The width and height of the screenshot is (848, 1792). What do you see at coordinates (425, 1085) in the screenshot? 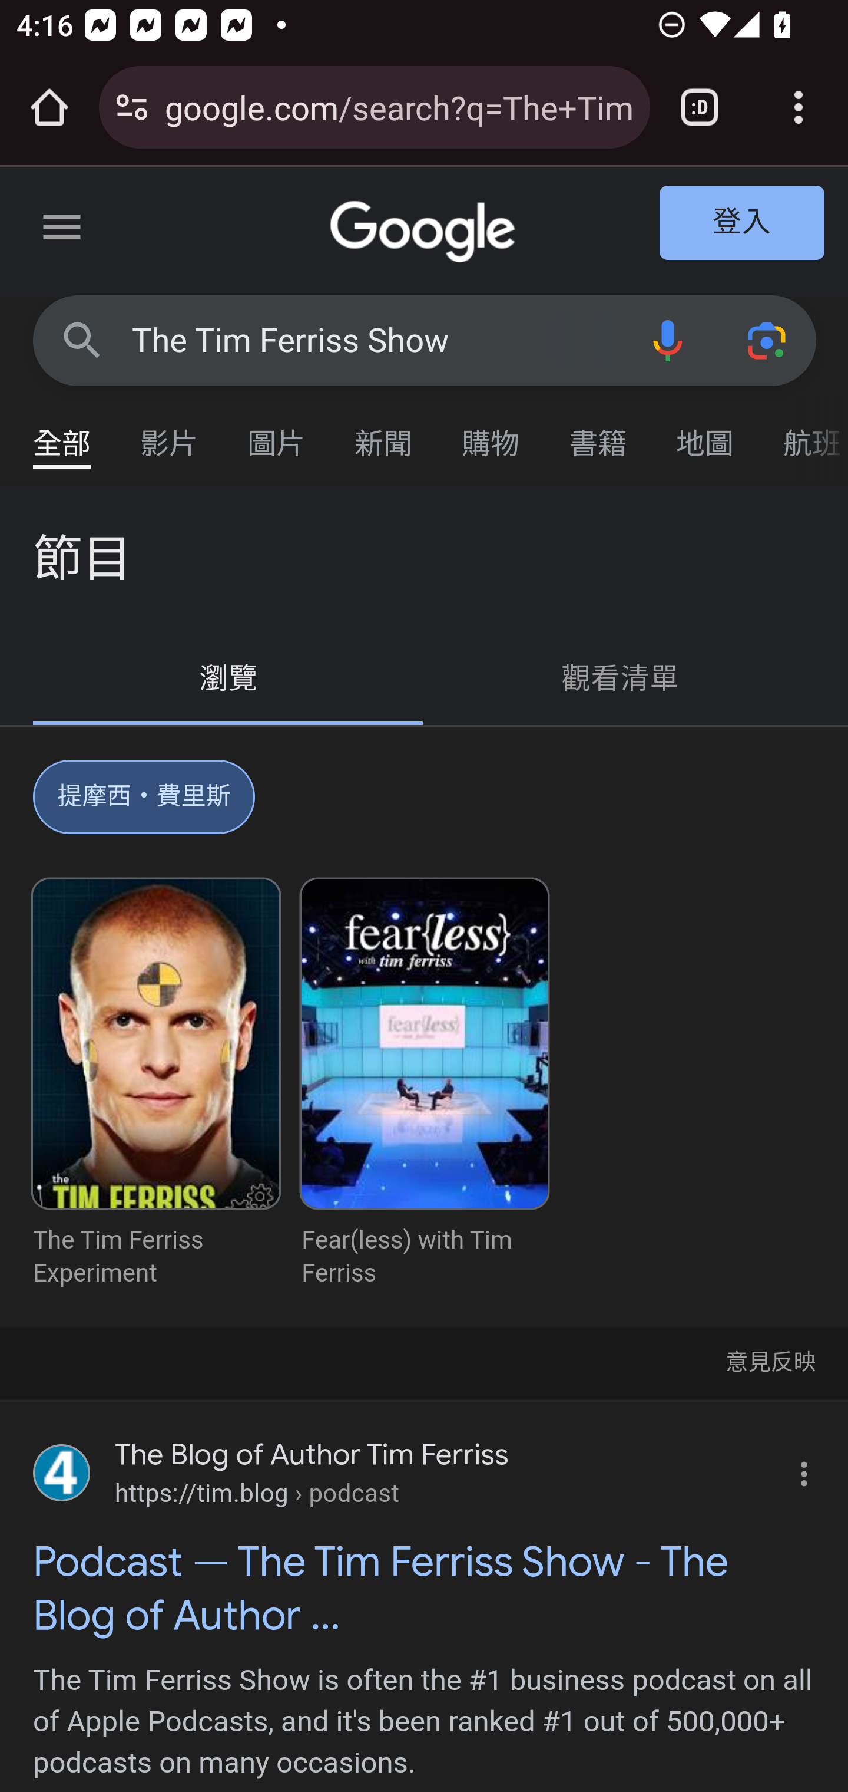
I see `Fear(less) with Tim Ferriss` at bounding box center [425, 1085].